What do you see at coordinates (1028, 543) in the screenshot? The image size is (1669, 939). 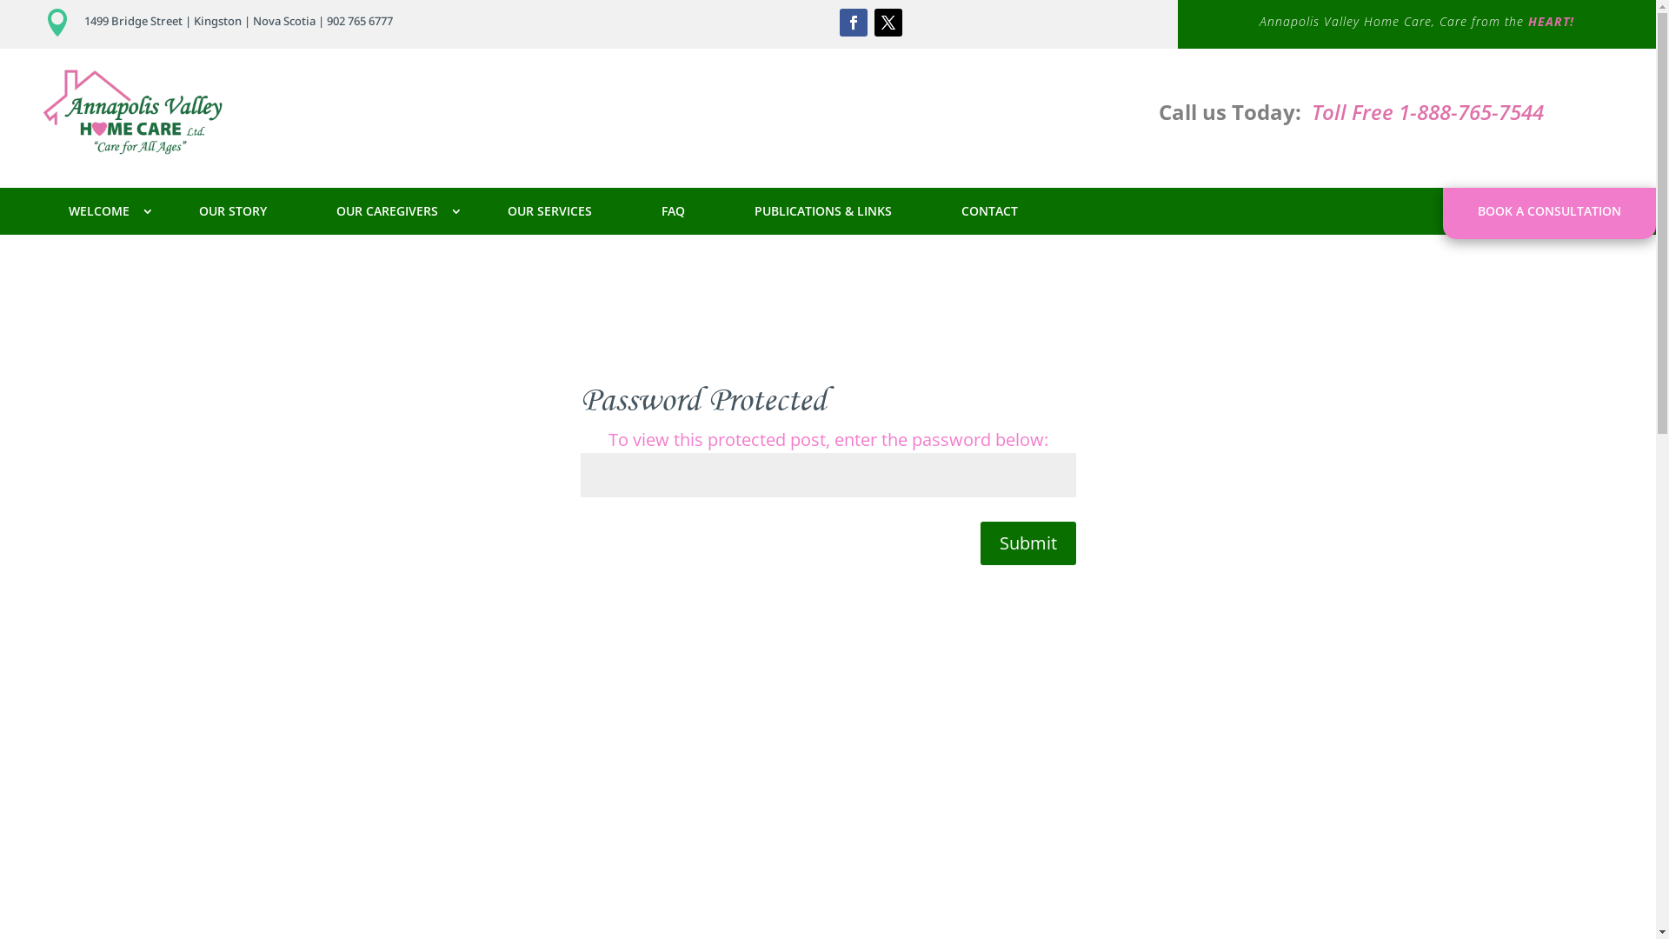 I see `Submit` at bounding box center [1028, 543].